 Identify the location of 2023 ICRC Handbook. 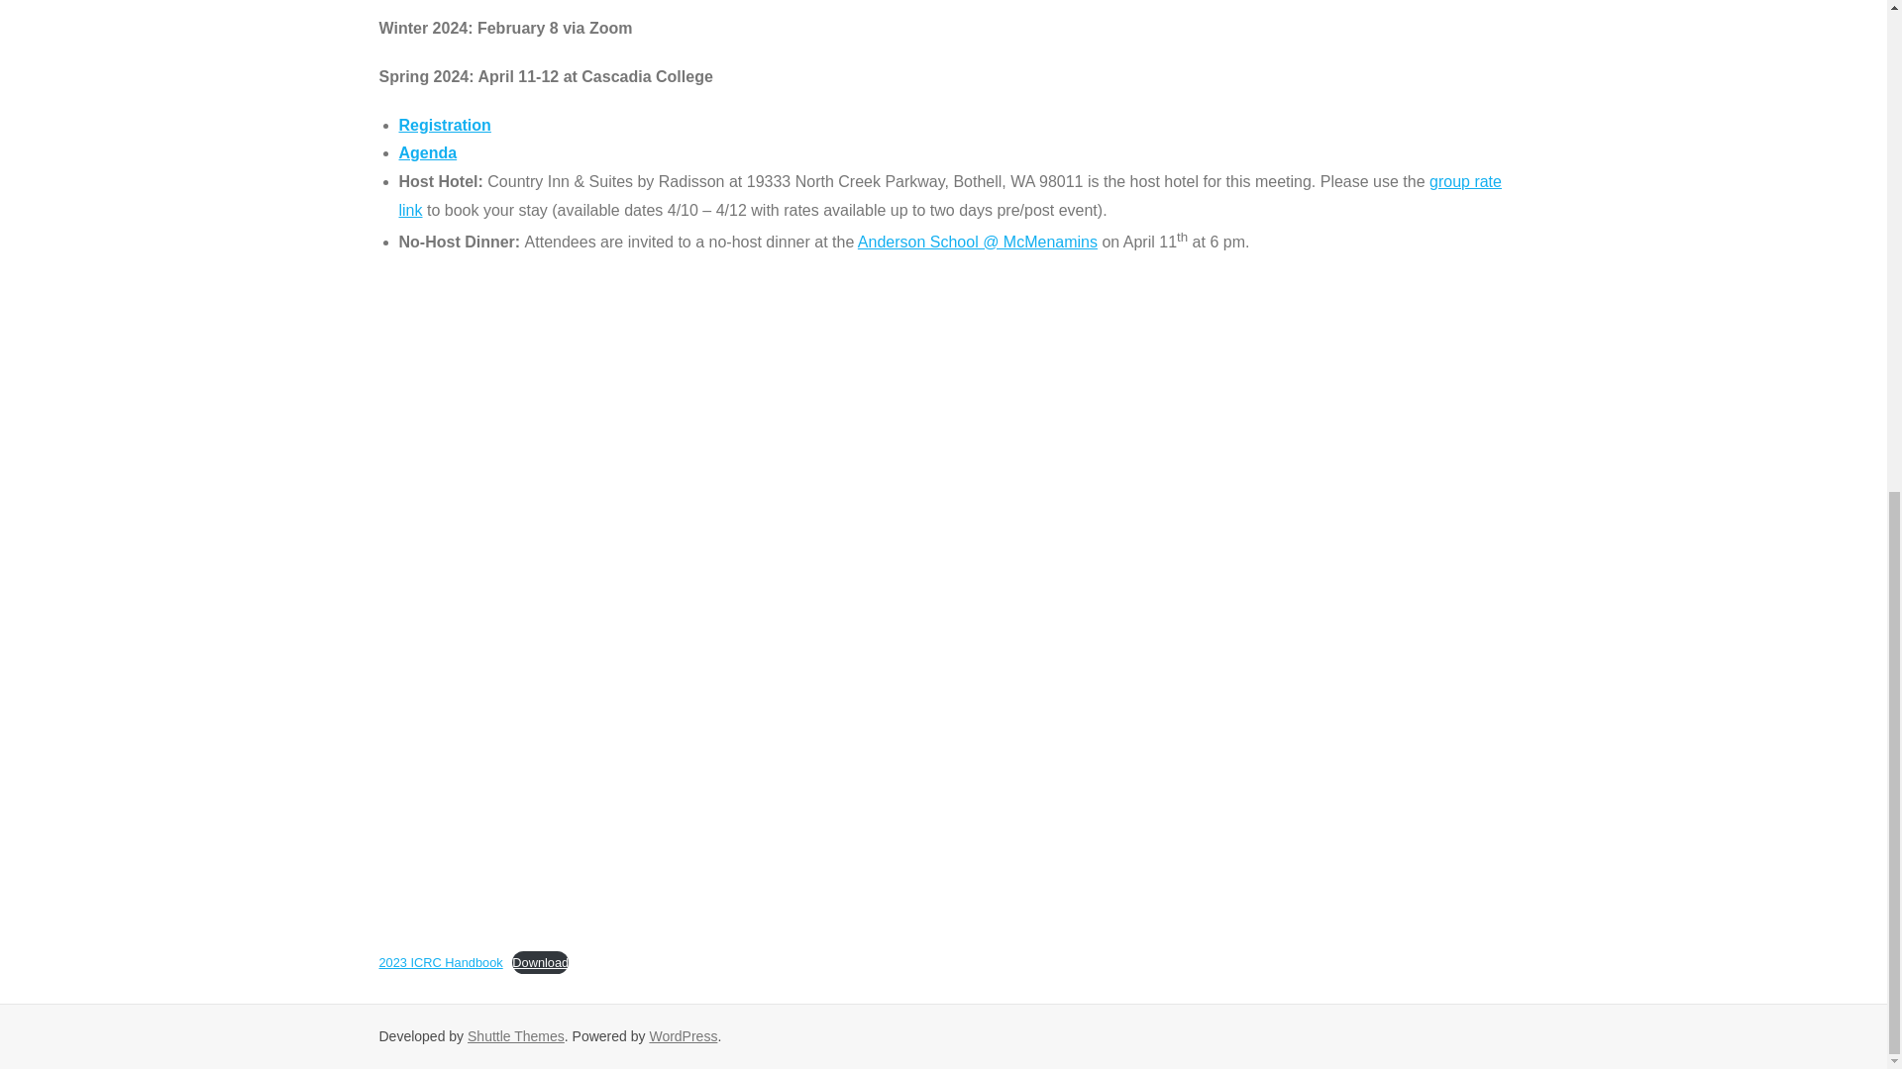
(440, 962).